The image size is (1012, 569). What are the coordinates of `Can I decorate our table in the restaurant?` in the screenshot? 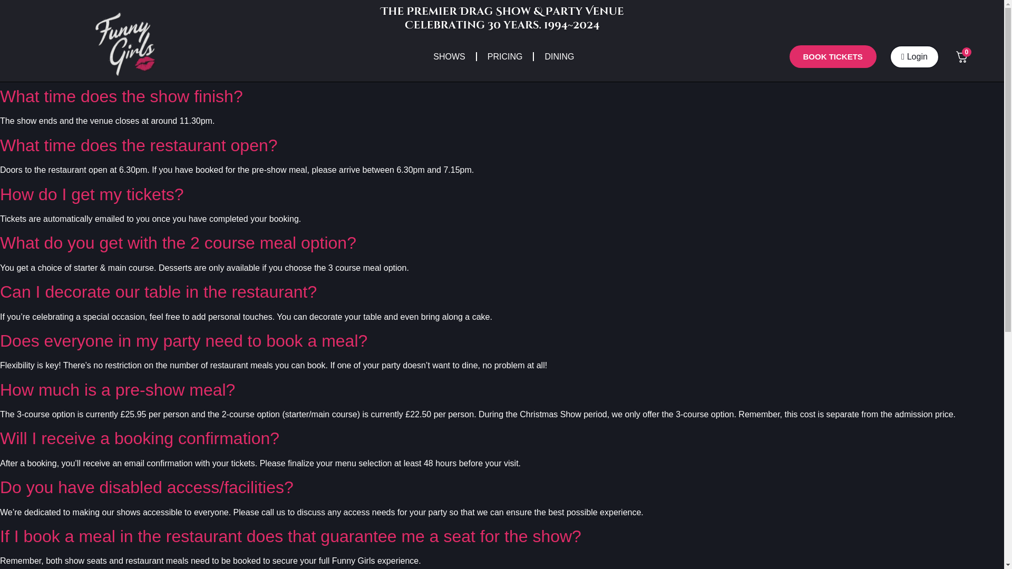 It's located at (158, 292).